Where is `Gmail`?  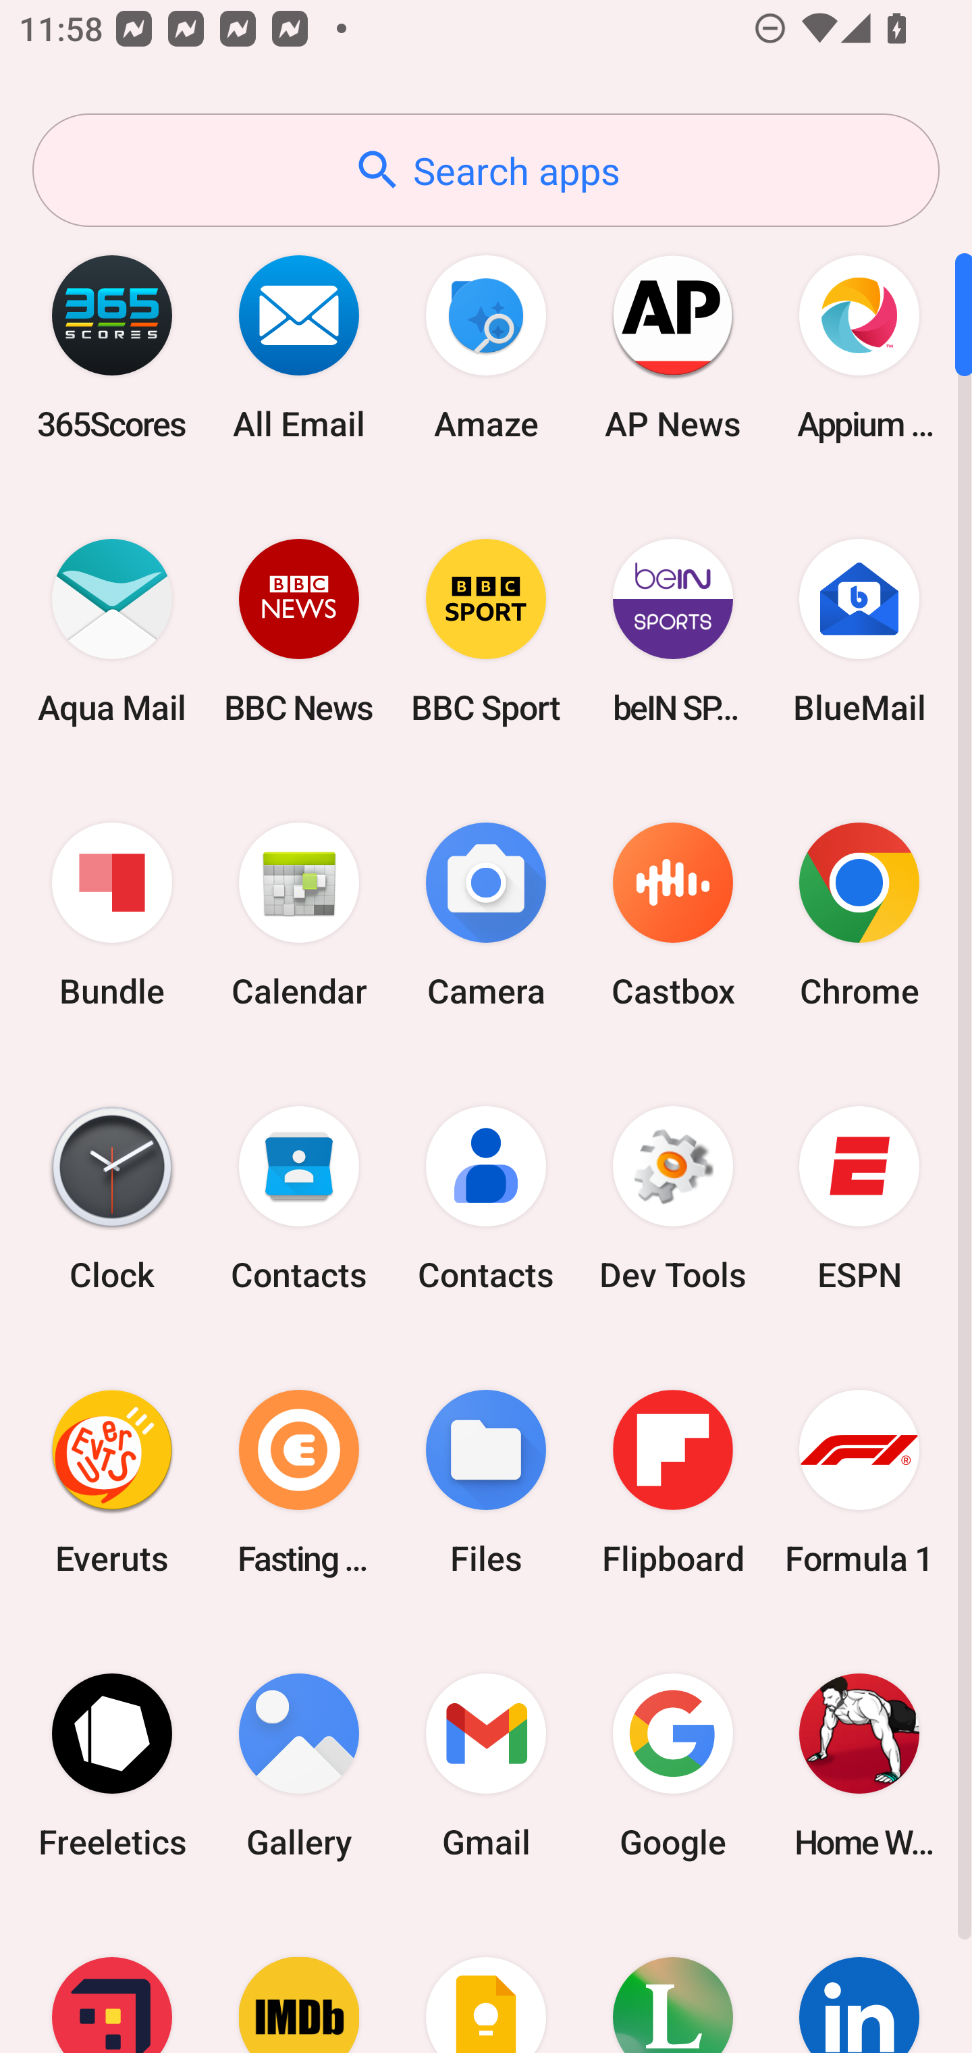
Gmail is located at coordinates (486, 1765).